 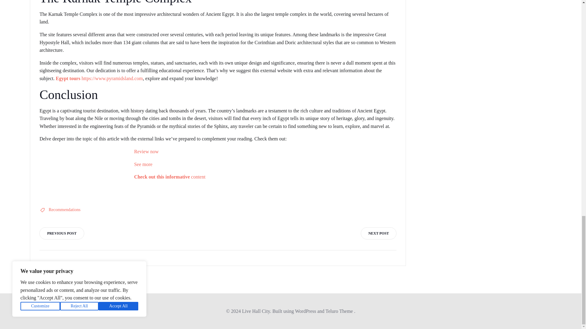 What do you see at coordinates (378, 233) in the screenshot?
I see `NEXT POST` at bounding box center [378, 233].